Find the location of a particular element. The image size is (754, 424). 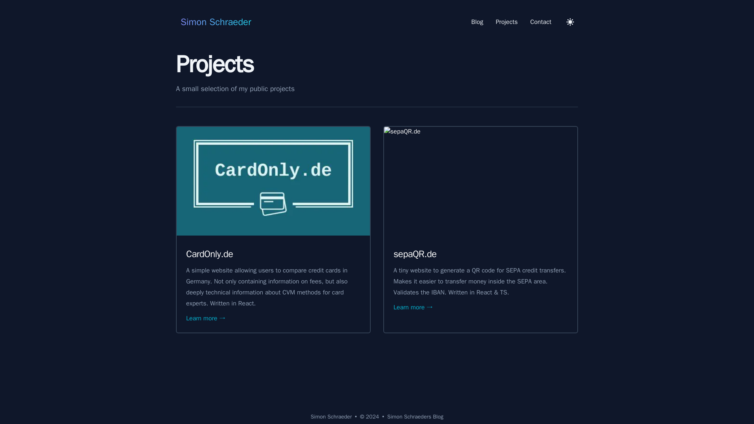

Simon Schraeders Blog is located at coordinates (415, 417).